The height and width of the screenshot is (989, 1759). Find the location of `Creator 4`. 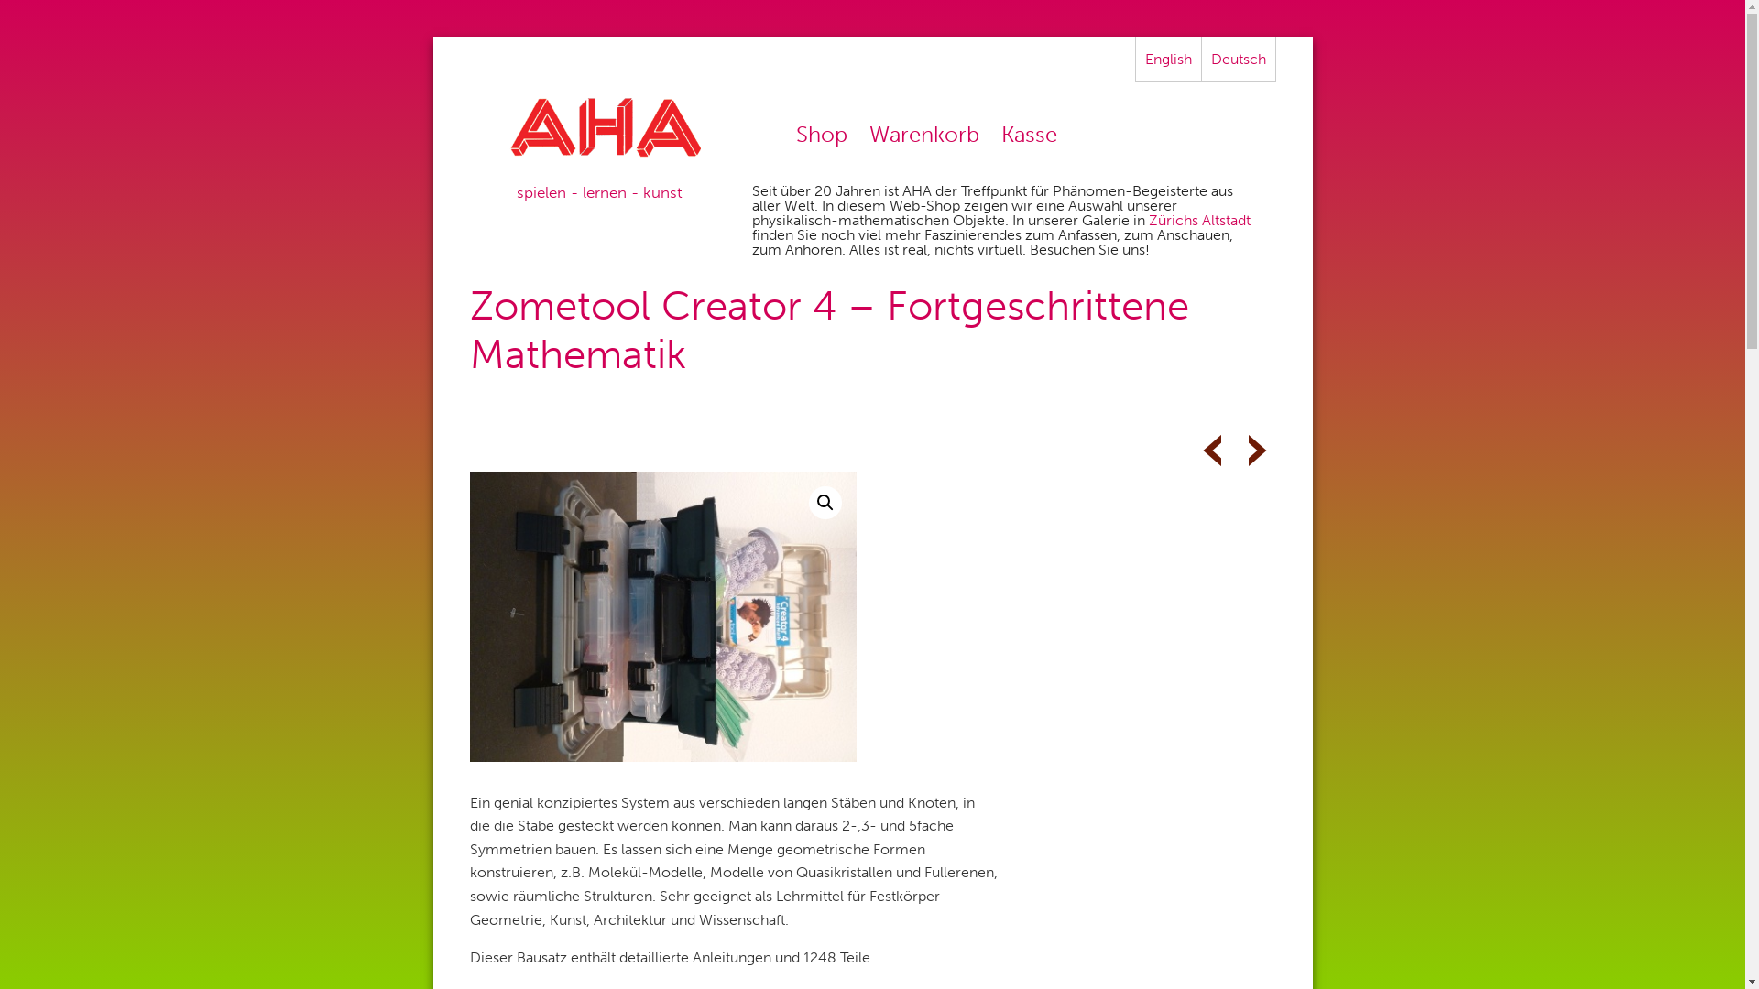

Creator 4 is located at coordinates (662, 617).